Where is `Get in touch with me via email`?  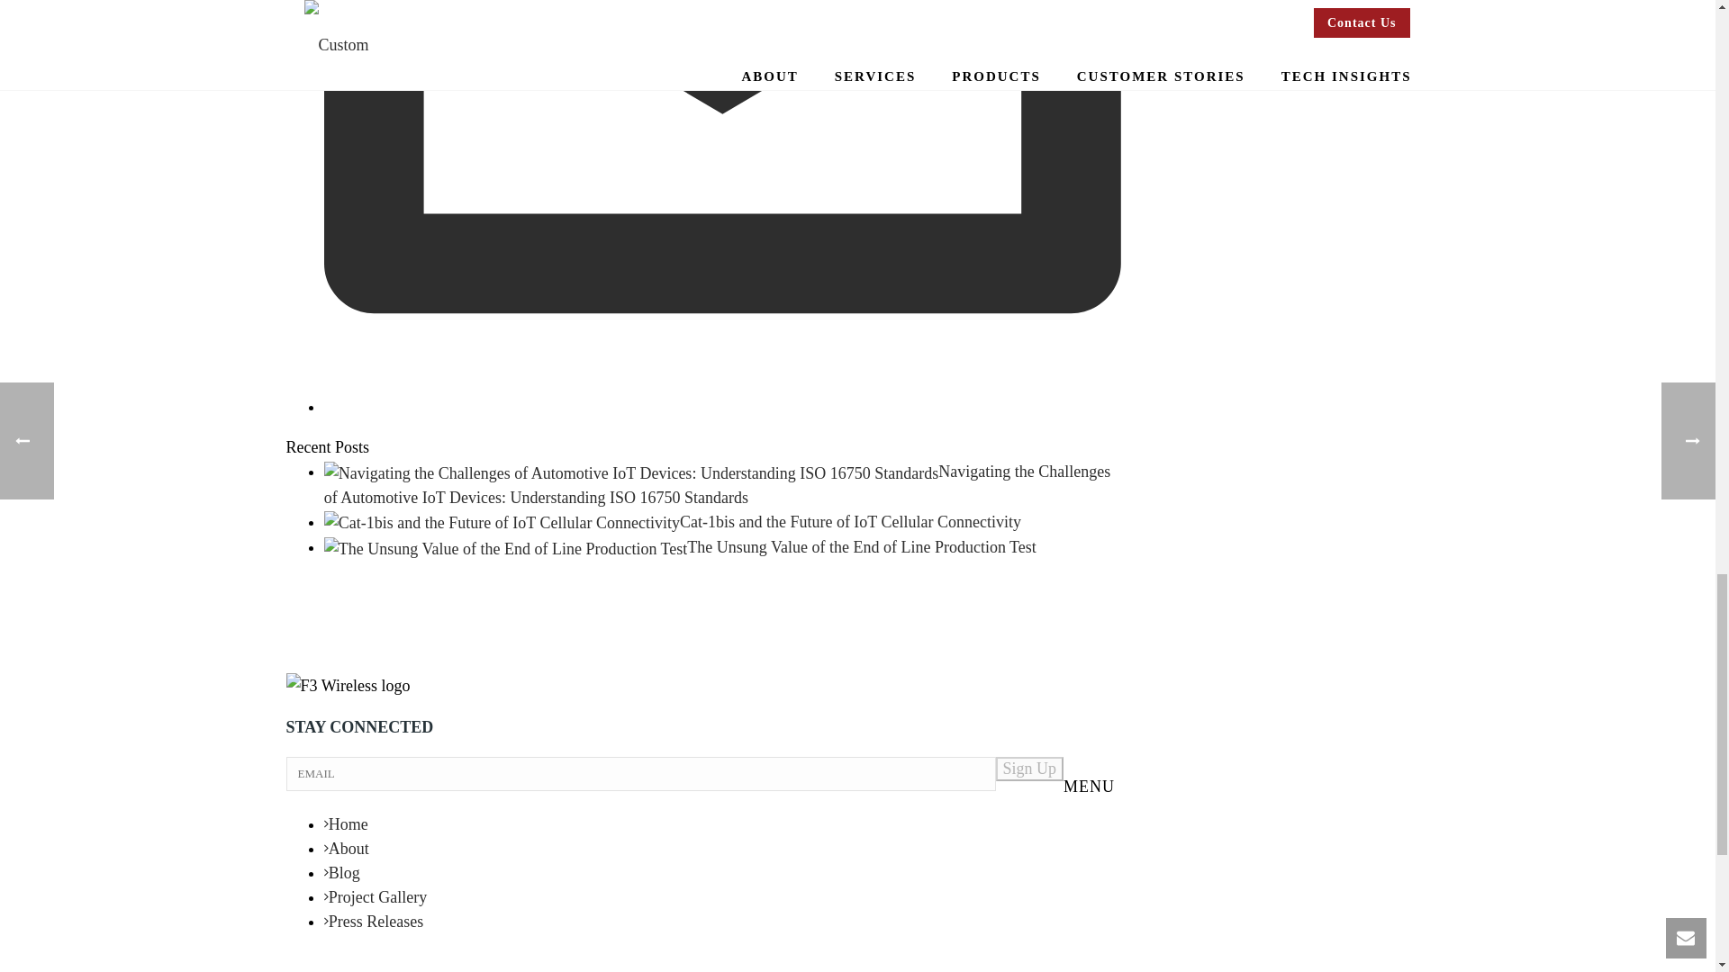
Get in touch with me via email is located at coordinates (722, 407).